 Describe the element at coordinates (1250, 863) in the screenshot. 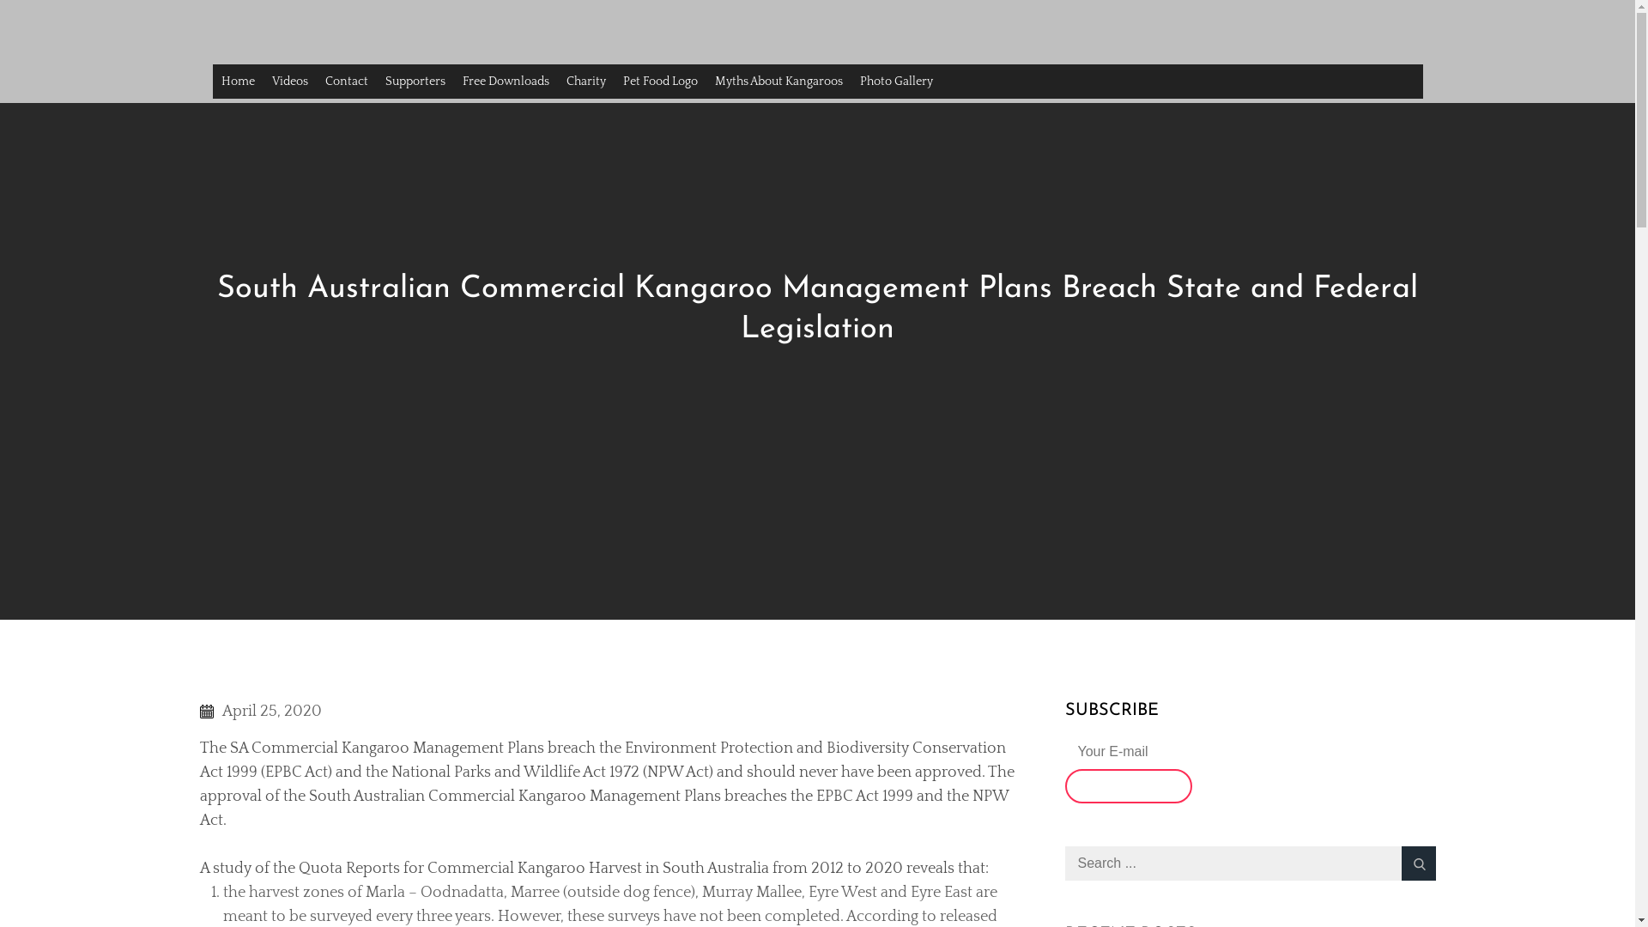

I see `Search for:` at that location.